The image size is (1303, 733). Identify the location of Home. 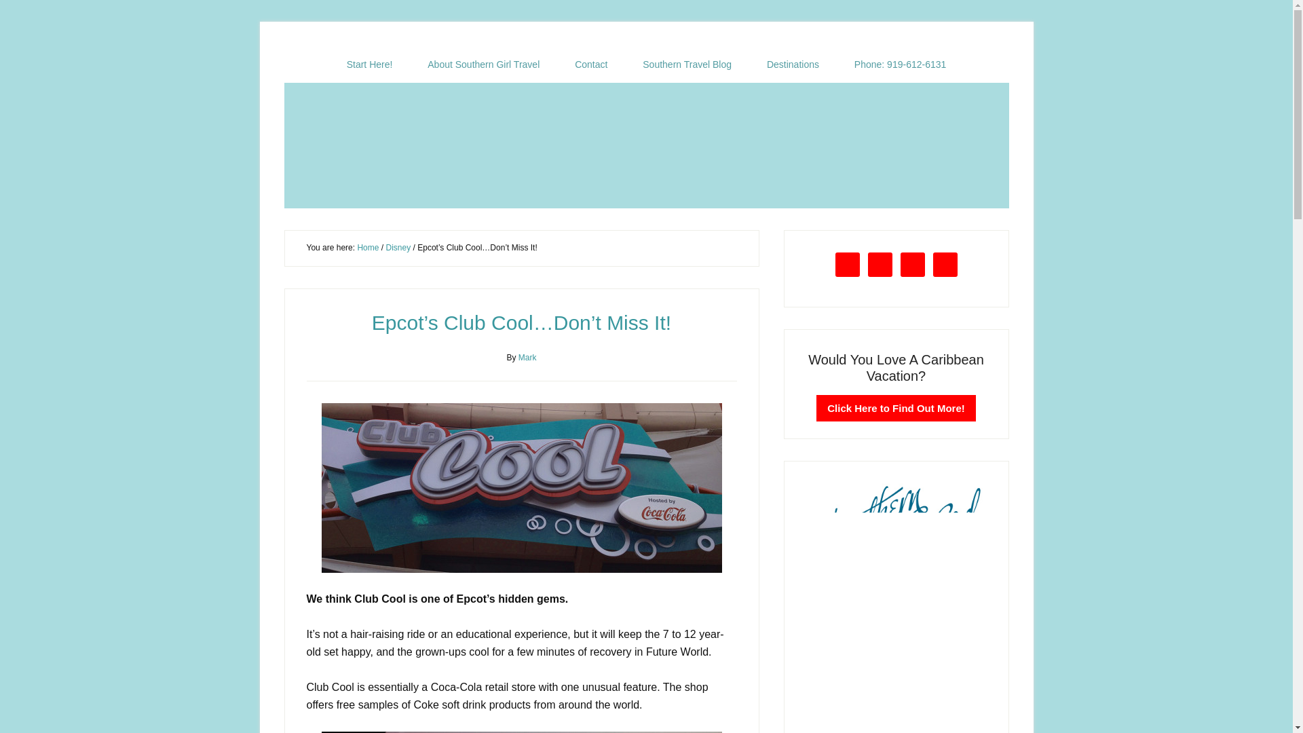
(368, 247).